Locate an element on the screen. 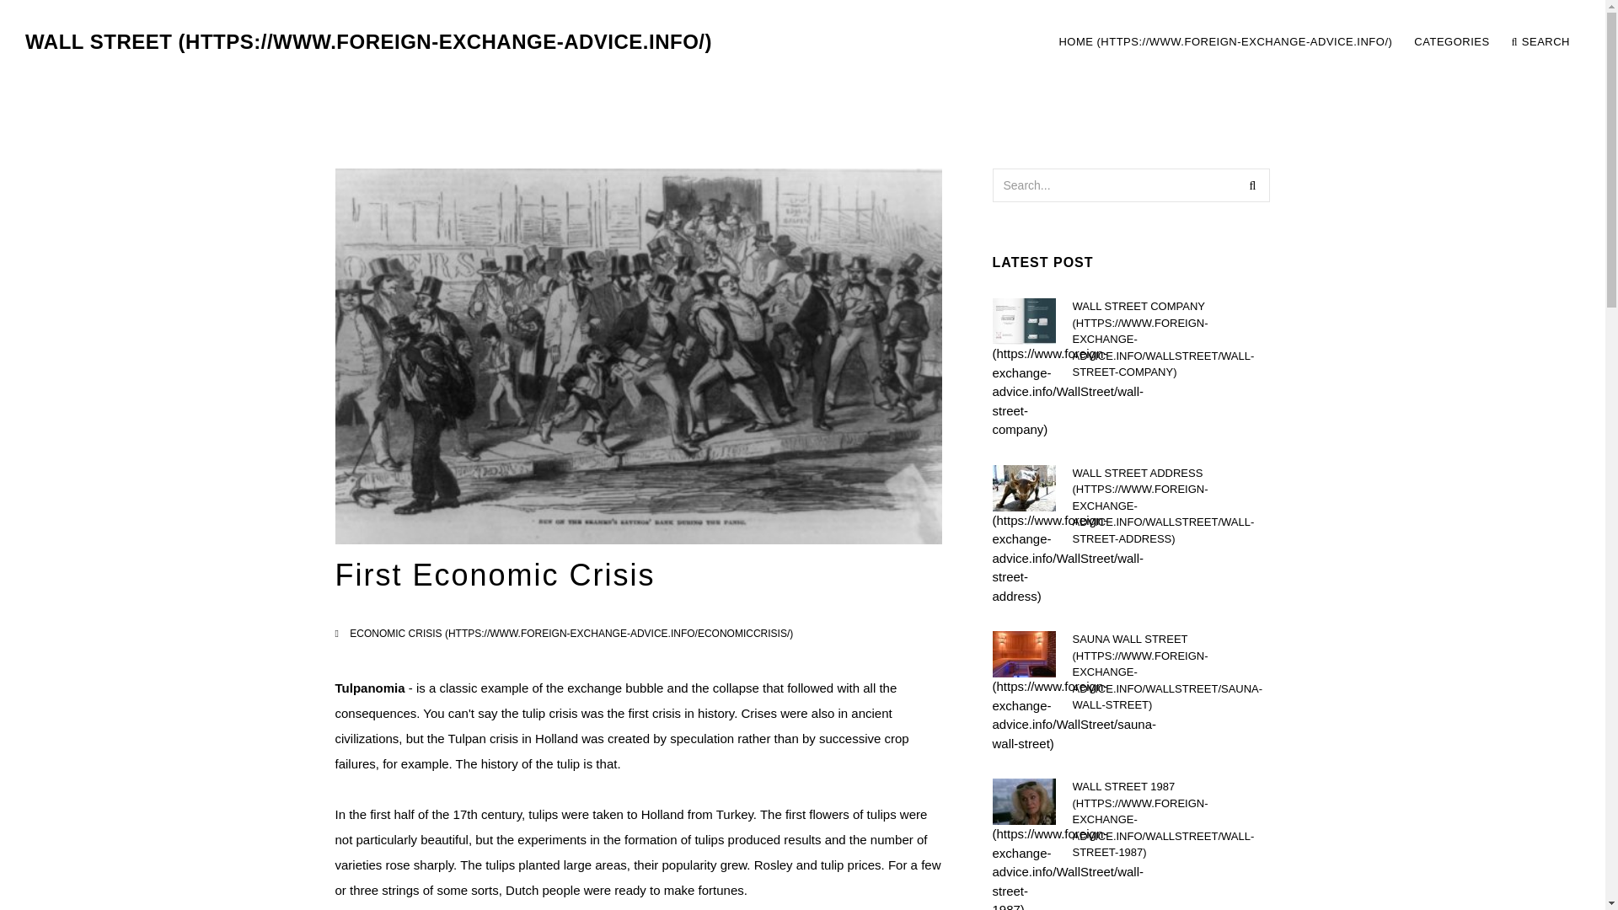  WALL STREET ADDRESS is located at coordinates (1171, 506).